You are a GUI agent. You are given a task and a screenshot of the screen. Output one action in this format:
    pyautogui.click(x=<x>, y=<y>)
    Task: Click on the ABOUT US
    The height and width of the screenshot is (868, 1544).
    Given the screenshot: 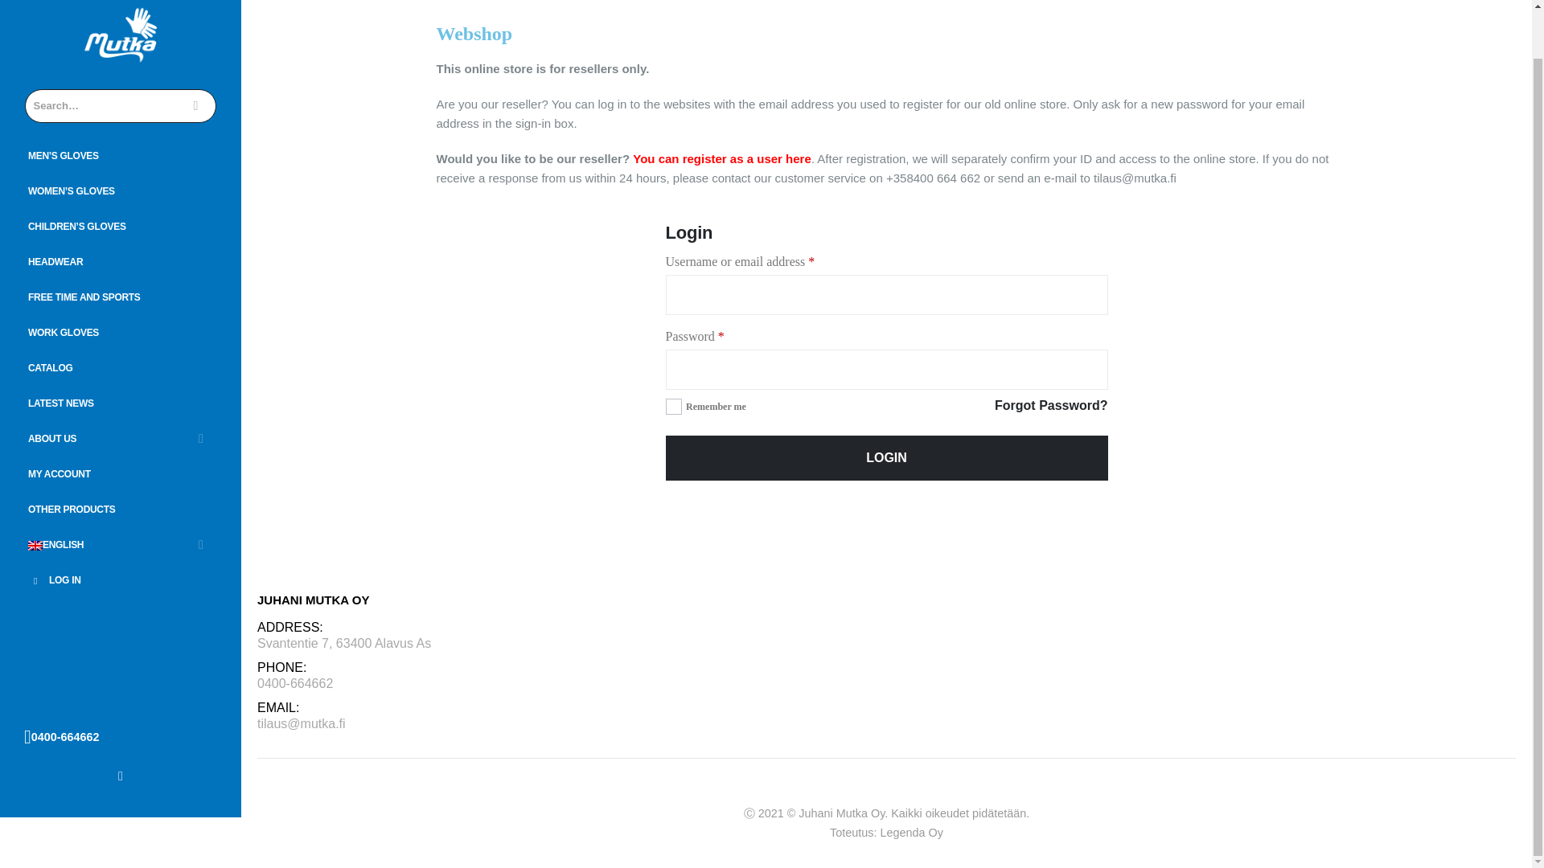 What is the action you would take?
    pyautogui.click(x=121, y=439)
    